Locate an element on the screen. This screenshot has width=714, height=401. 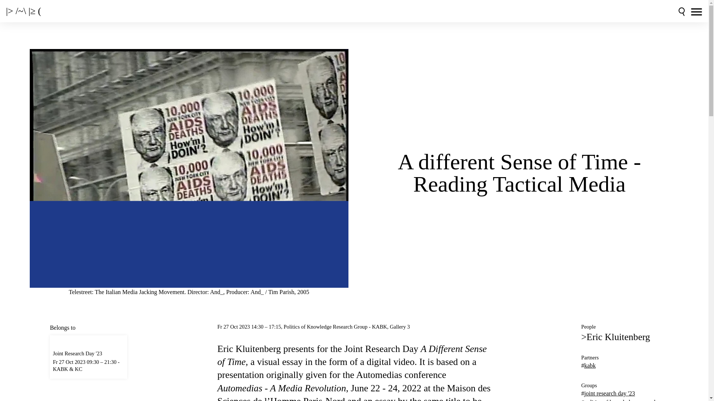
joint research day '23 is located at coordinates (610, 393).